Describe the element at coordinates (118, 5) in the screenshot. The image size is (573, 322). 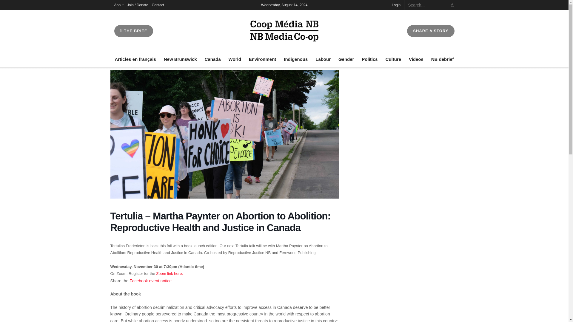
I see `About` at that location.